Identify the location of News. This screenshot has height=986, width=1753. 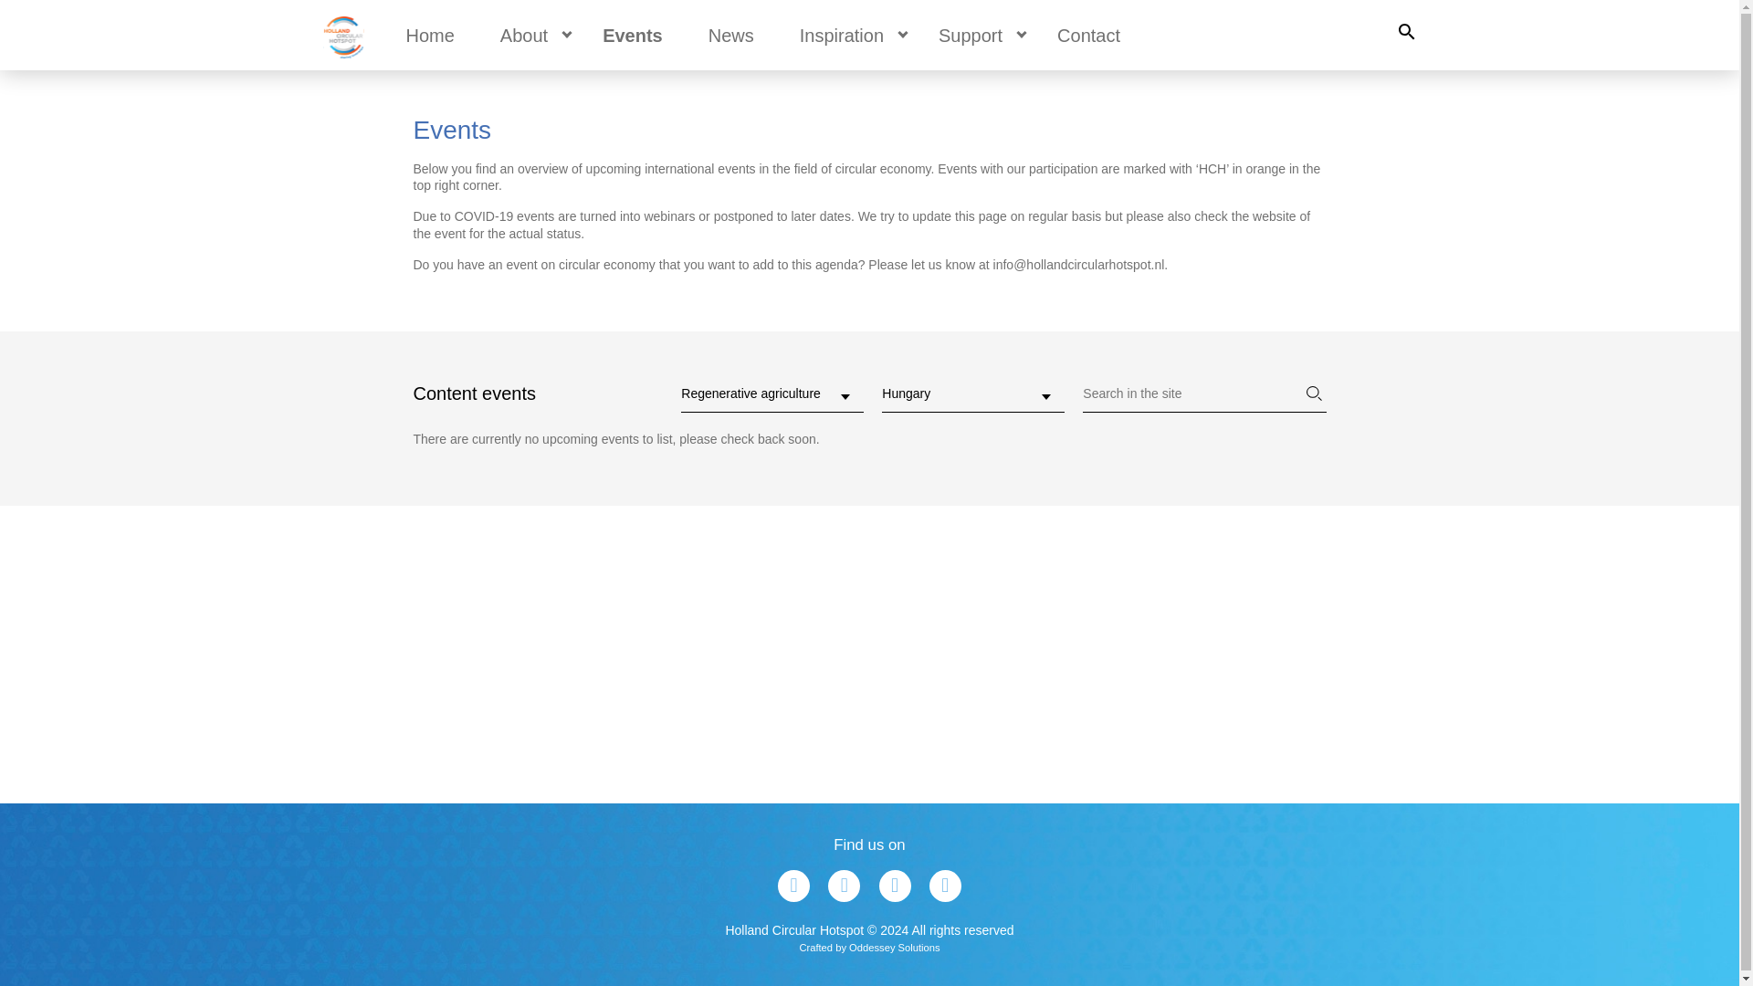
(730, 35).